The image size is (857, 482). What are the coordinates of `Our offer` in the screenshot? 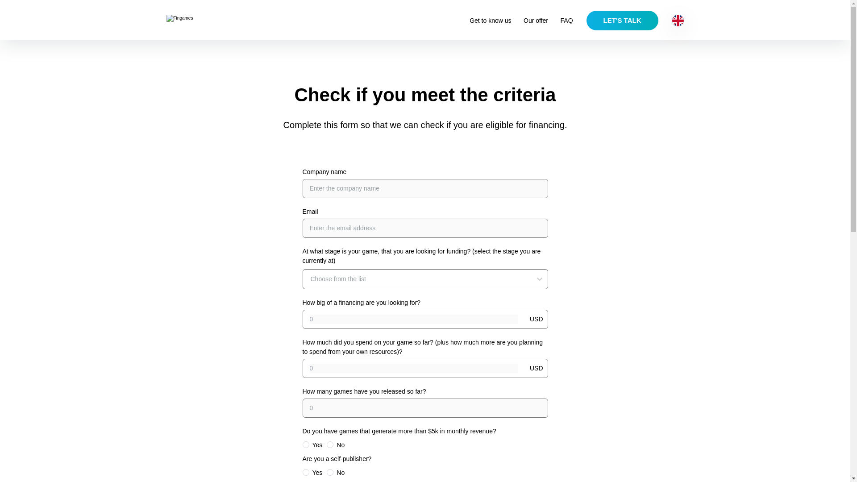 It's located at (536, 21).